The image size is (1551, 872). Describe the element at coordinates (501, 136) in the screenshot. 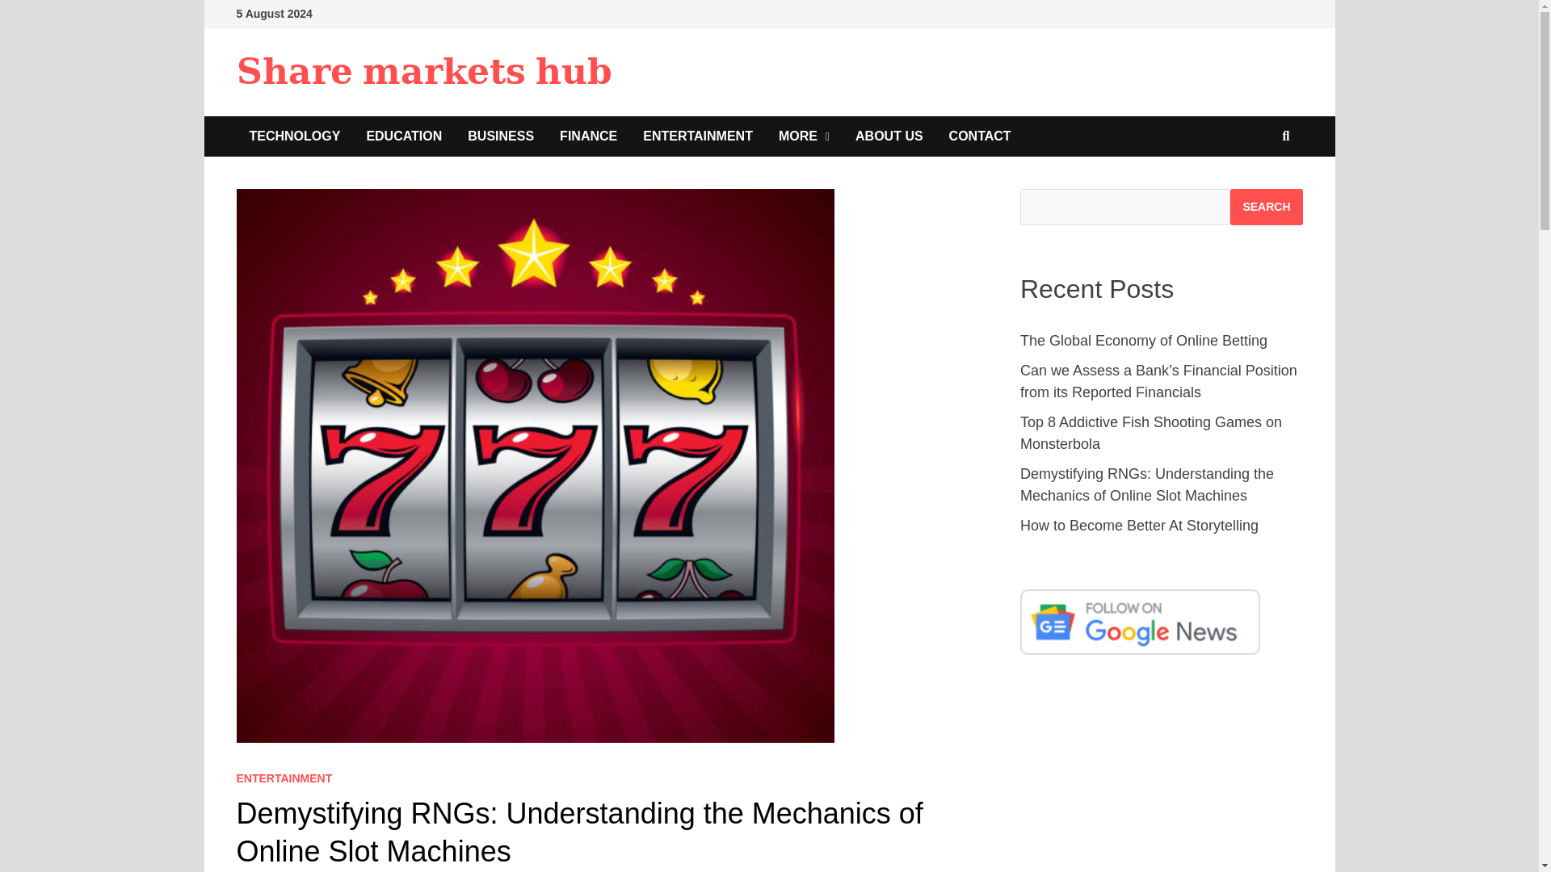

I see `BUSINESS` at that location.